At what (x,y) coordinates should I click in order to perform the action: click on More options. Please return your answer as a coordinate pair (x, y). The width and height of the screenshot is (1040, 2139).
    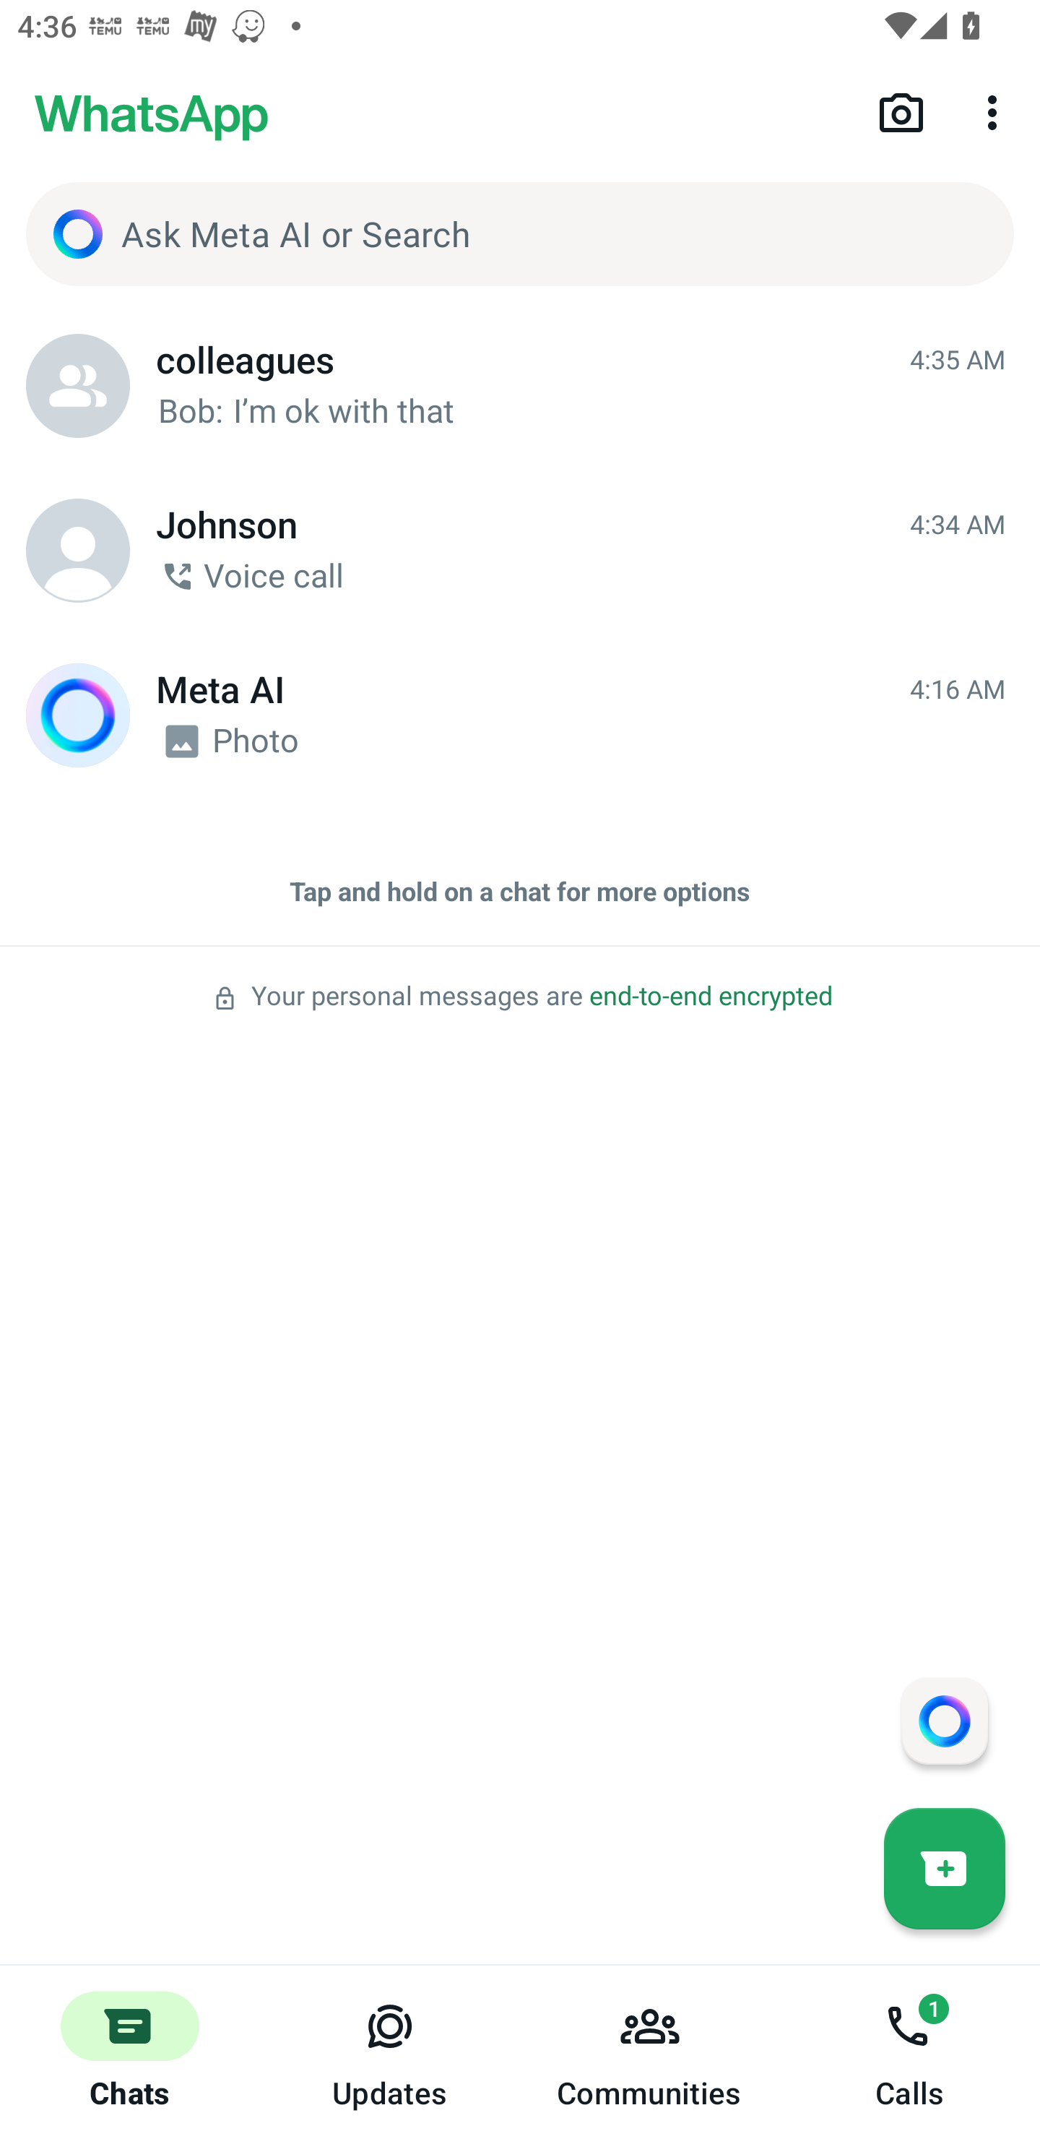
    Looking at the image, I should click on (997, 111).